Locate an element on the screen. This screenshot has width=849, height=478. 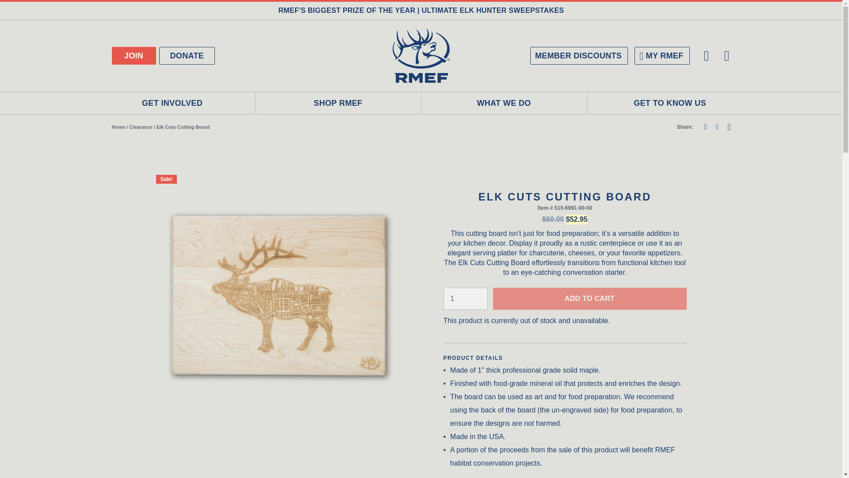
1 is located at coordinates (465, 298).